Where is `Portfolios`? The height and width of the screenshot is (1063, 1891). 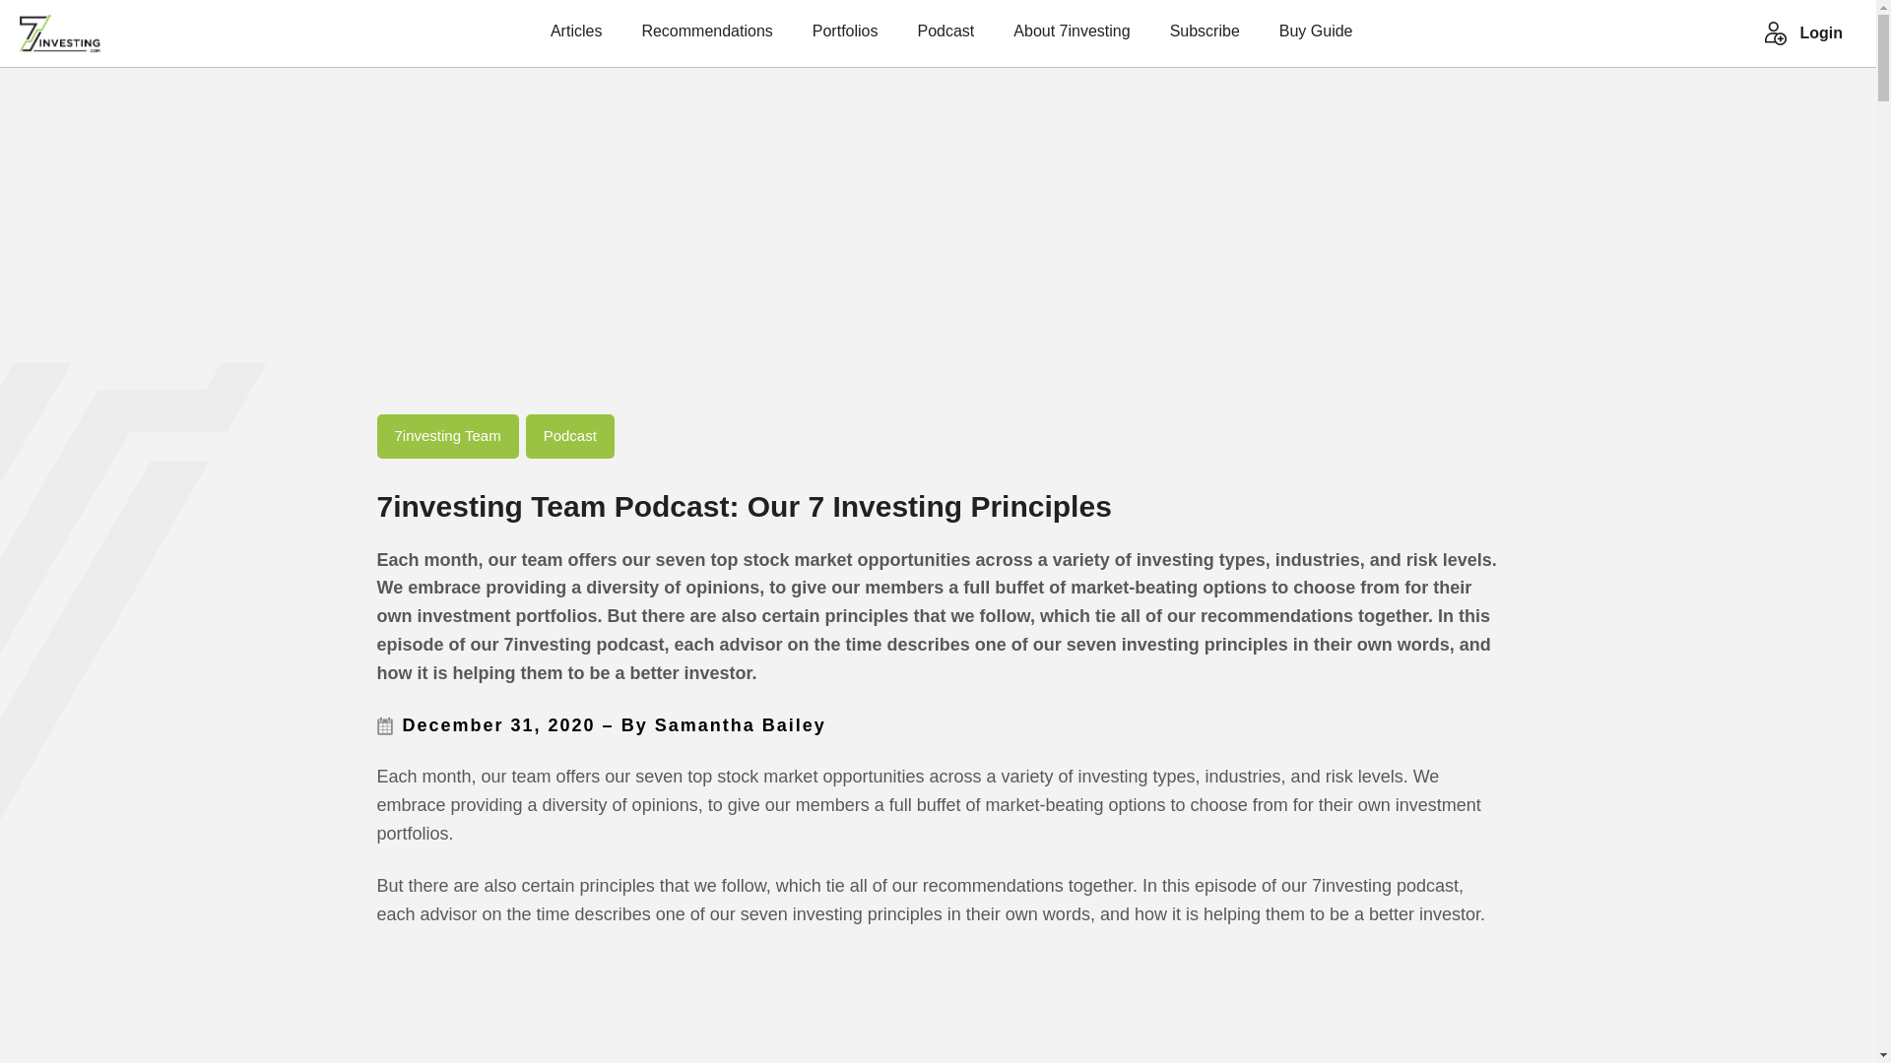 Portfolios is located at coordinates (845, 39).